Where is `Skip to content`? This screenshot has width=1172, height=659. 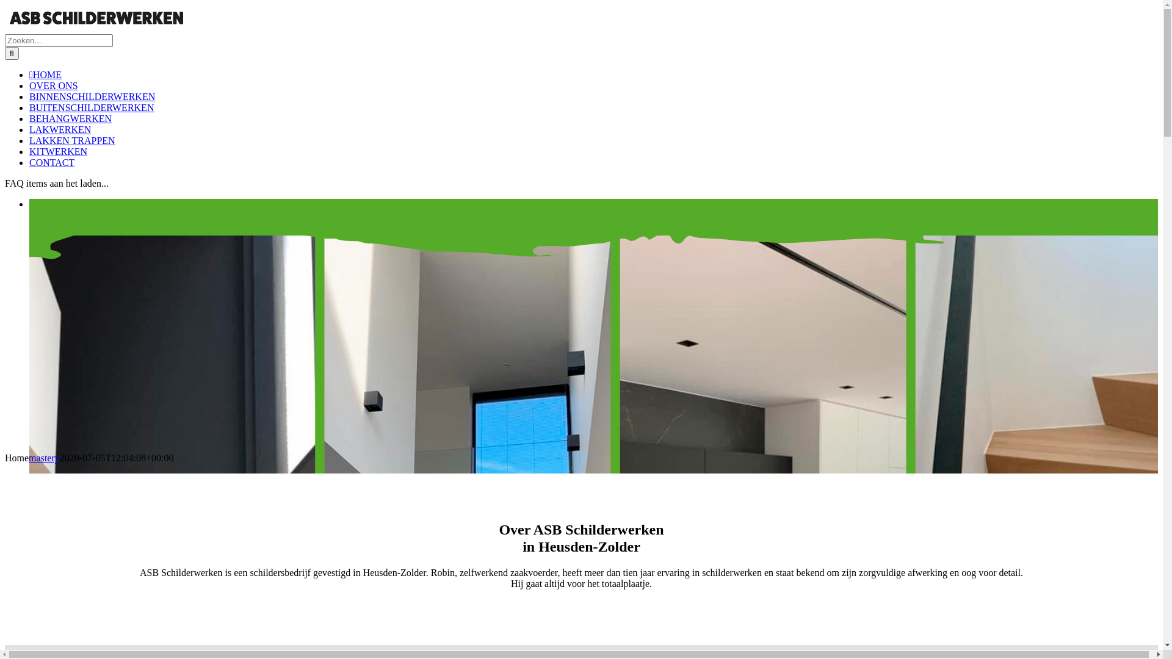
Skip to content is located at coordinates (5, 5).